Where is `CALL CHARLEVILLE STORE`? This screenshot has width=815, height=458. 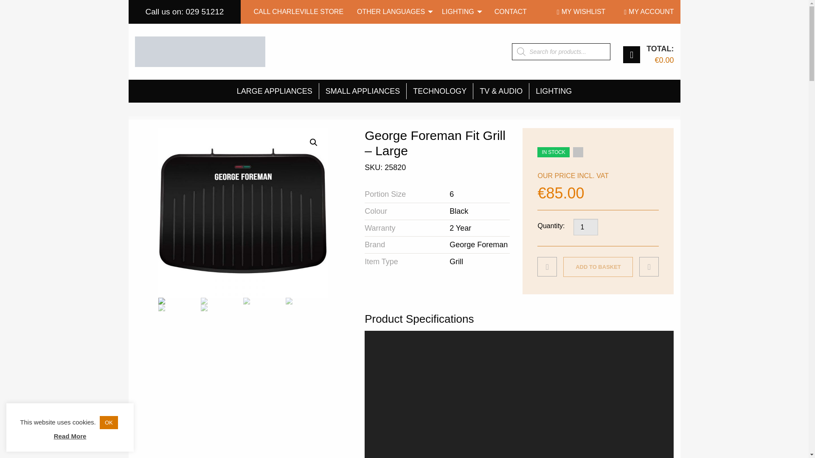 CALL CHARLEVILLE STORE is located at coordinates (298, 12).